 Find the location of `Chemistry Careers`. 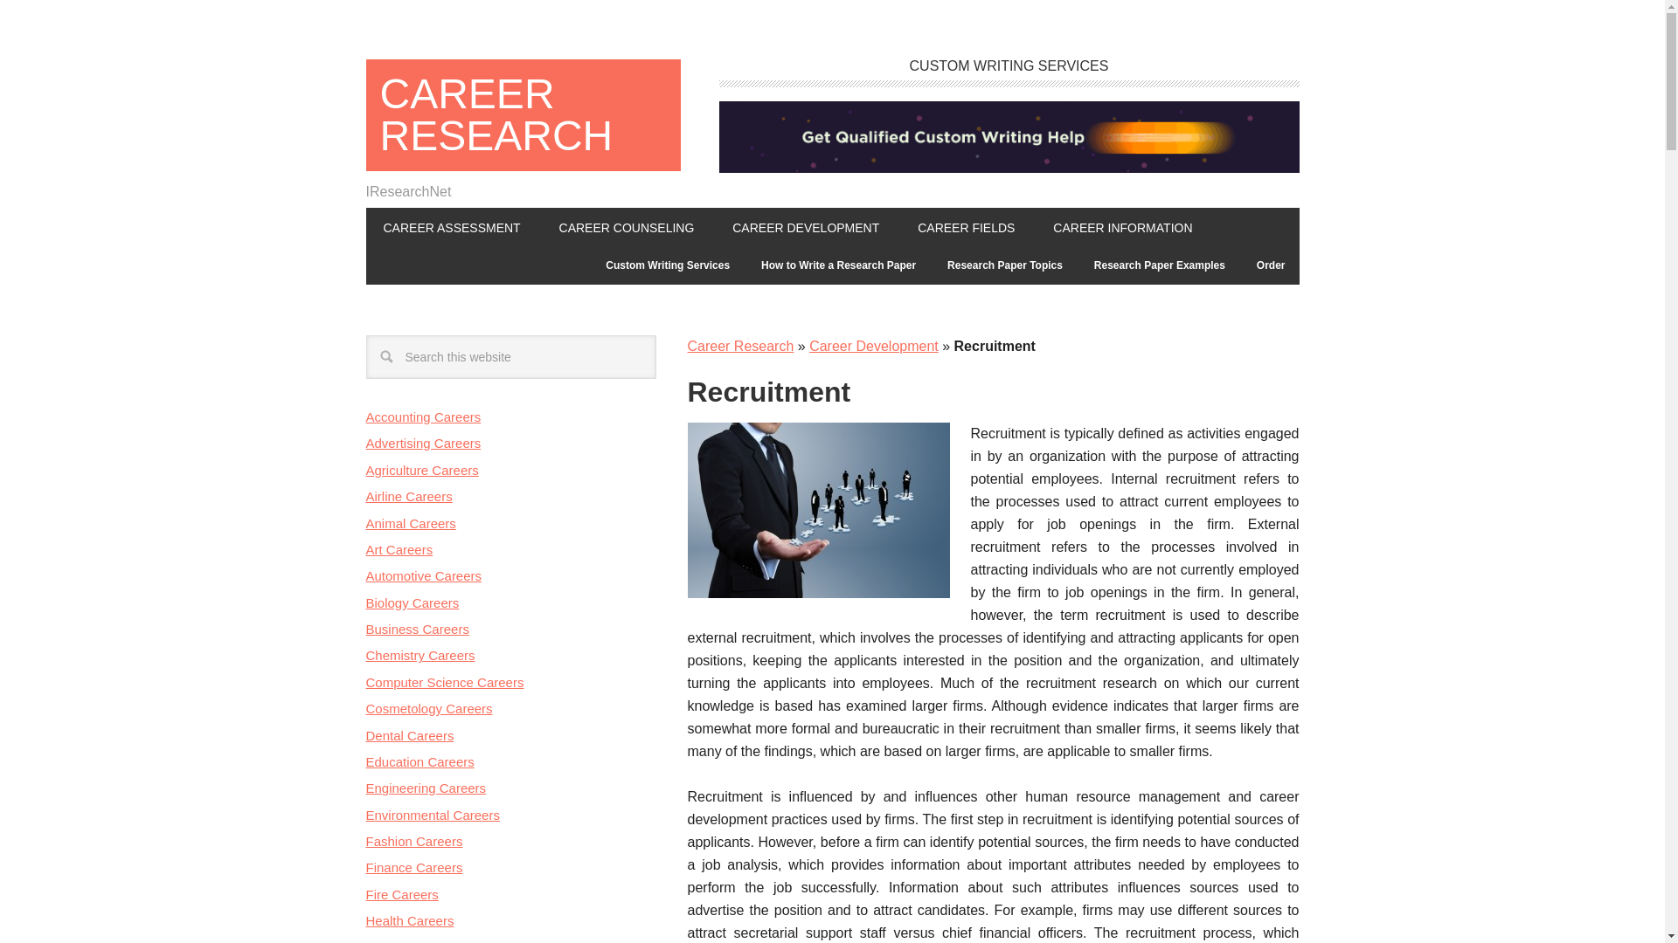

Chemistry Careers is located at coordinates (419, 655).